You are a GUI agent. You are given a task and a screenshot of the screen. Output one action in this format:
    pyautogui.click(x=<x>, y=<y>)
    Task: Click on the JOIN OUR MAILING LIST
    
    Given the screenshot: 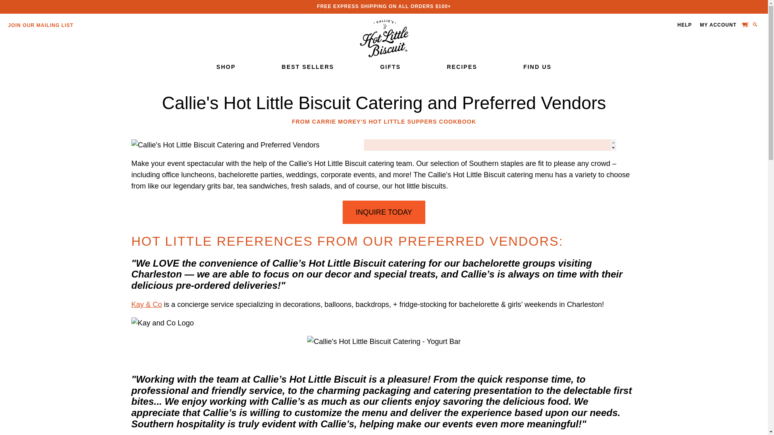 What is the action you would take?
    pyautogui.click(x=40, y=25)
    